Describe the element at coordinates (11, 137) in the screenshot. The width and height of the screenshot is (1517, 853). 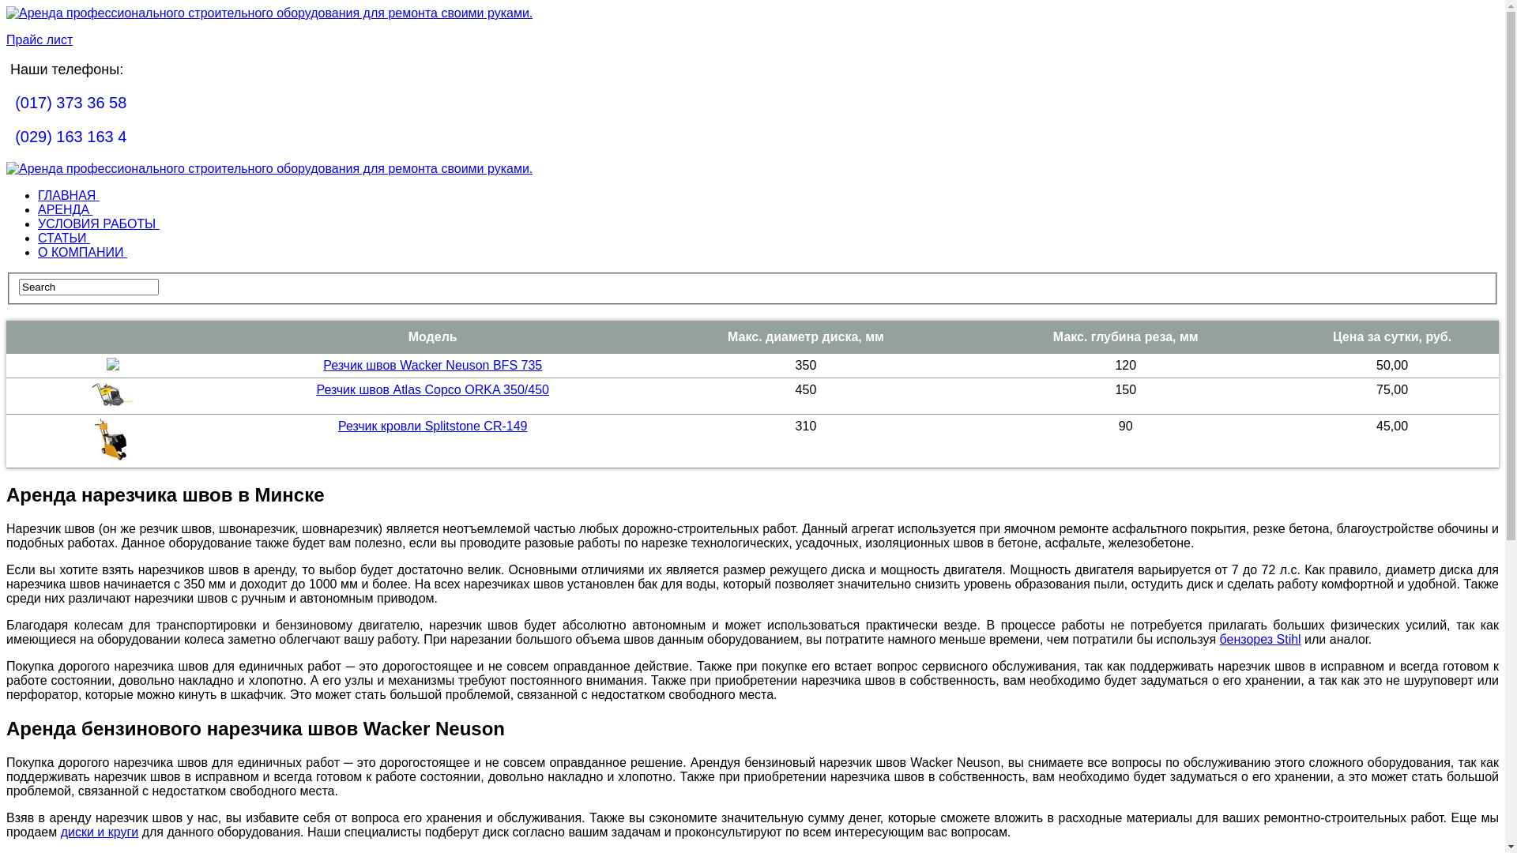
I see ` ` at that location.